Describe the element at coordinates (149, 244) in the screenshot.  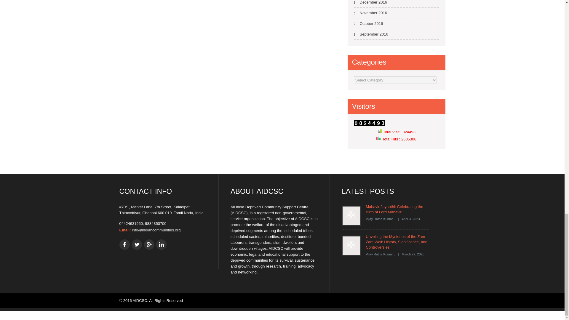
I see `google-plus` at that location.